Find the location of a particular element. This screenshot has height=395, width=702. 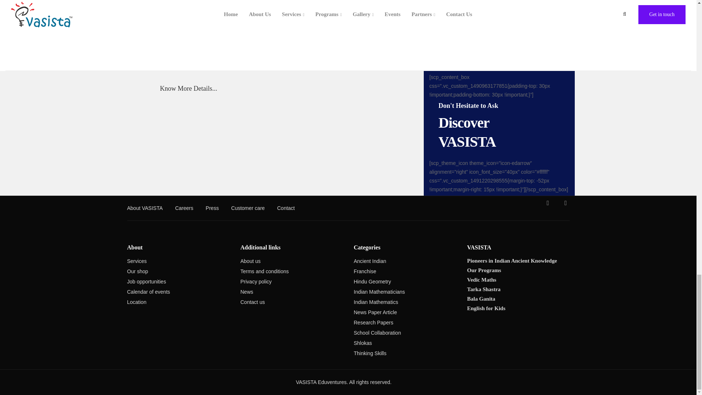

About VASISTA is located at coordinates (145, 209).